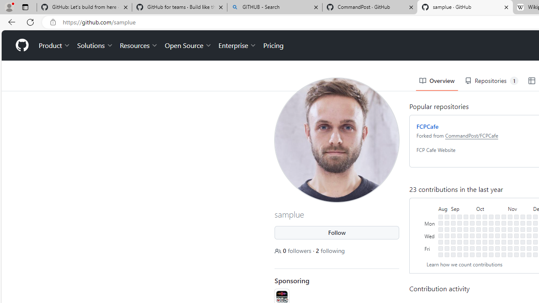 The width and height of the screenshot is (539, 303). I want to click on No contributions on August 25th., so click(440, 248).